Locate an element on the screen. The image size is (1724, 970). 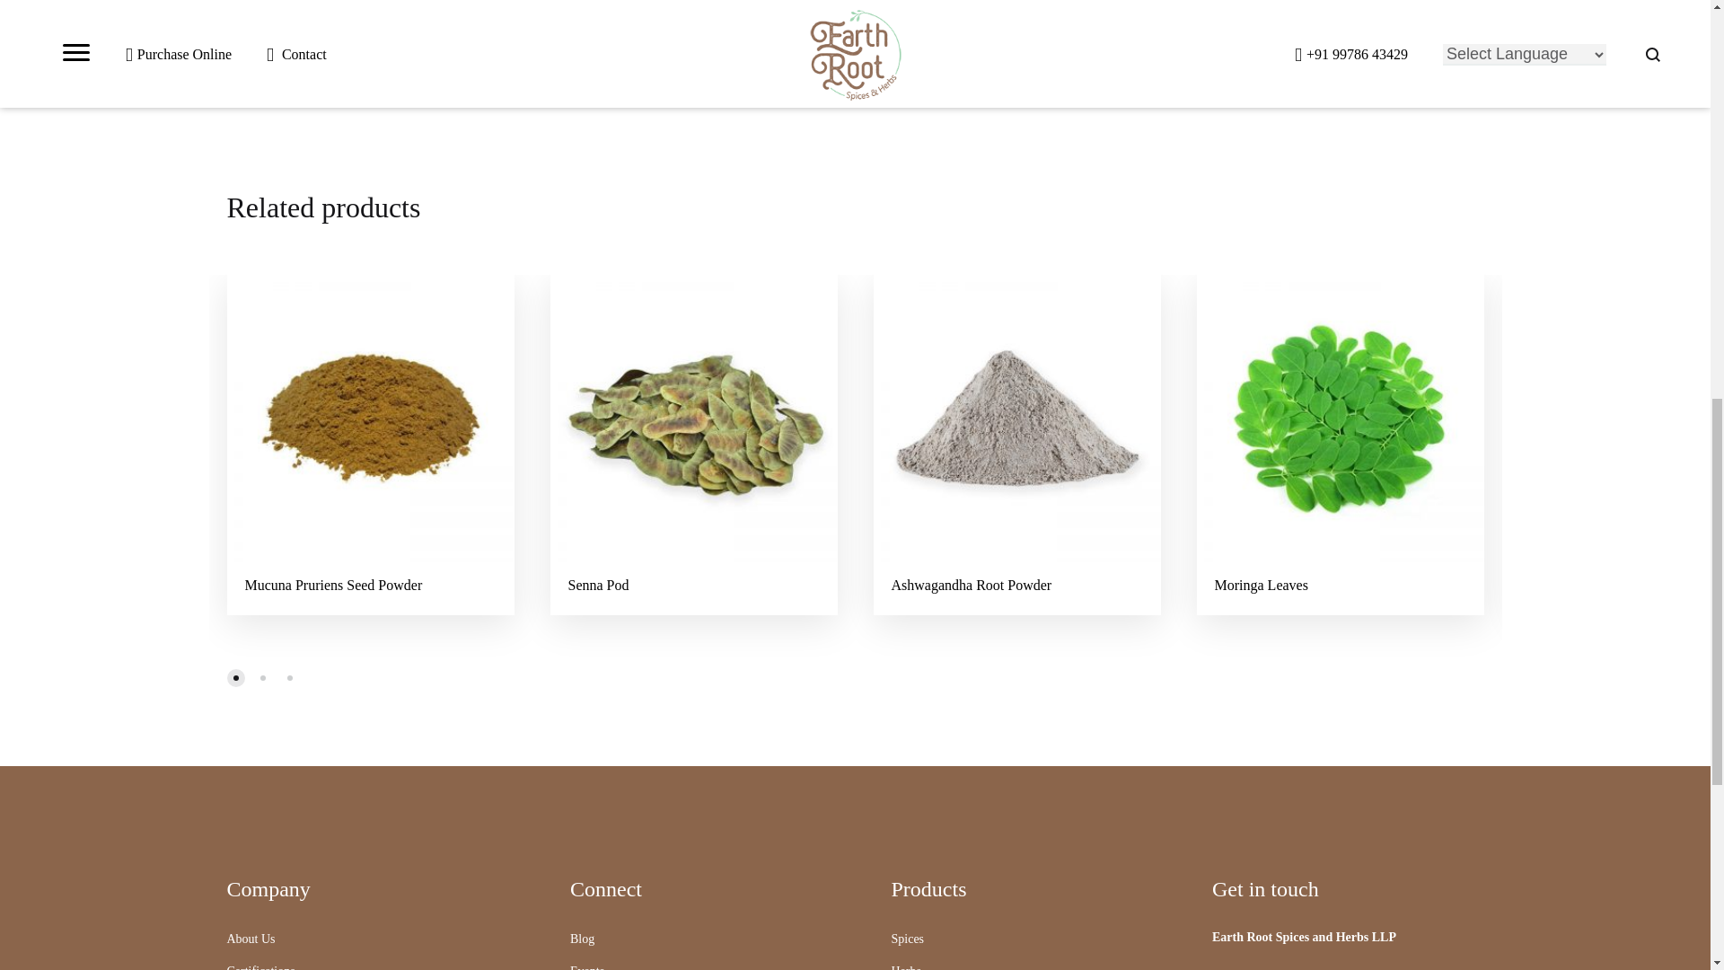
Mucuna Pruriens Seed Powder is located at coordinates (333, 584).